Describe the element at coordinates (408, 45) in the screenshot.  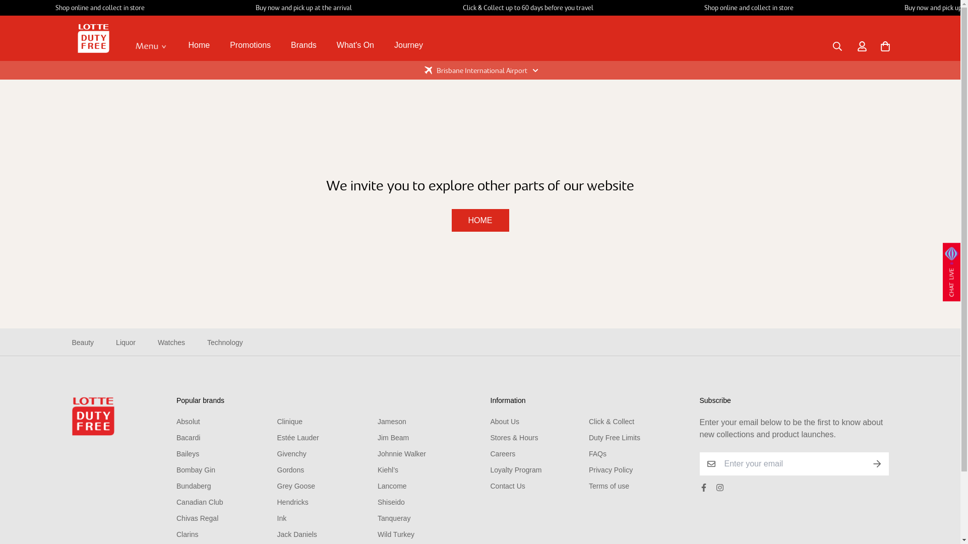
I see `Journey` at that location.